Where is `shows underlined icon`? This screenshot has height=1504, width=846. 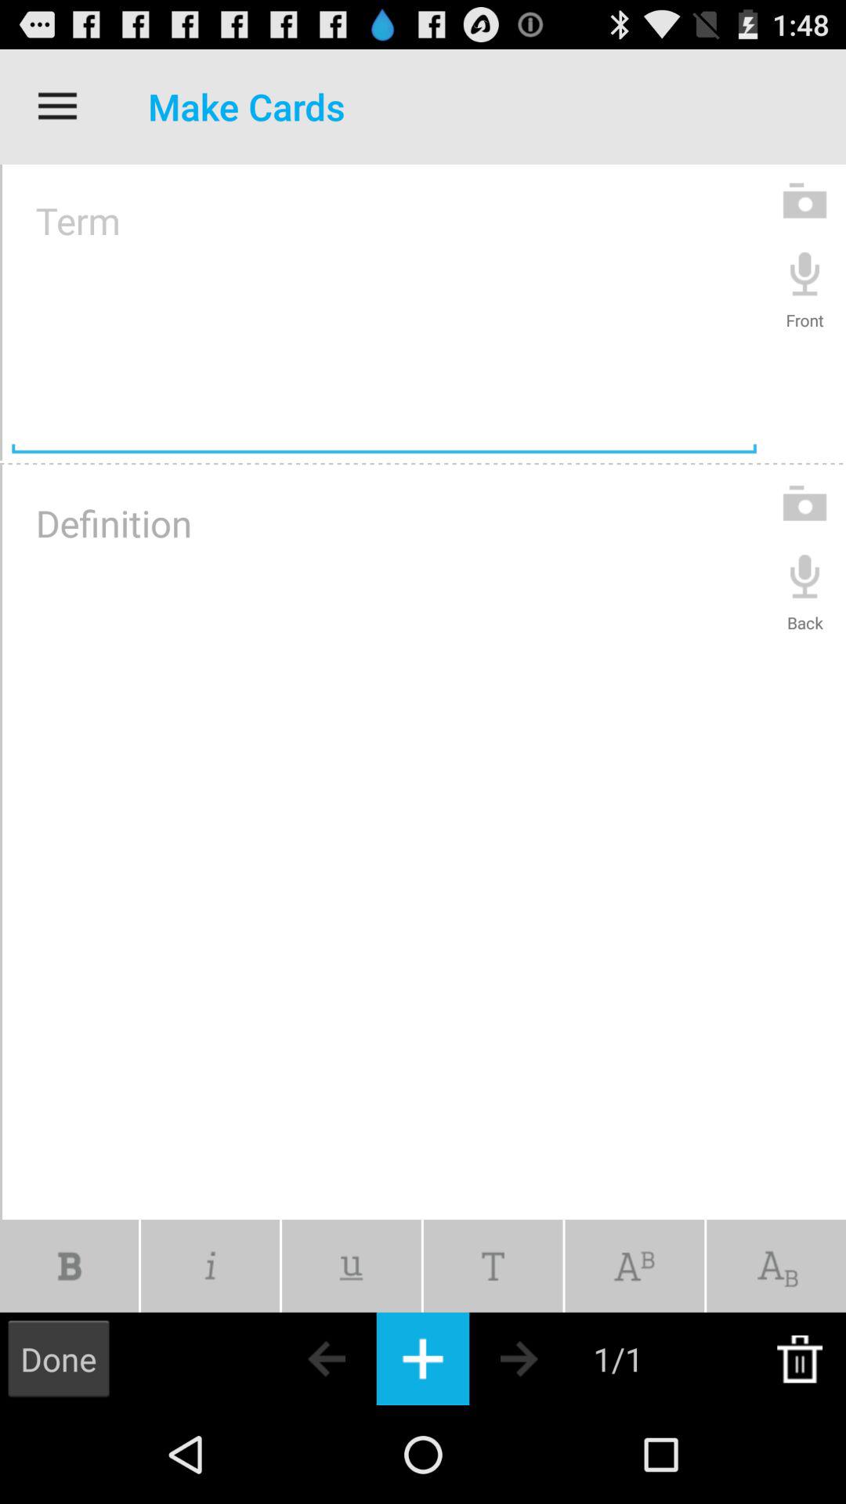
shows underlined icon is located at coordinates (351, 1266).